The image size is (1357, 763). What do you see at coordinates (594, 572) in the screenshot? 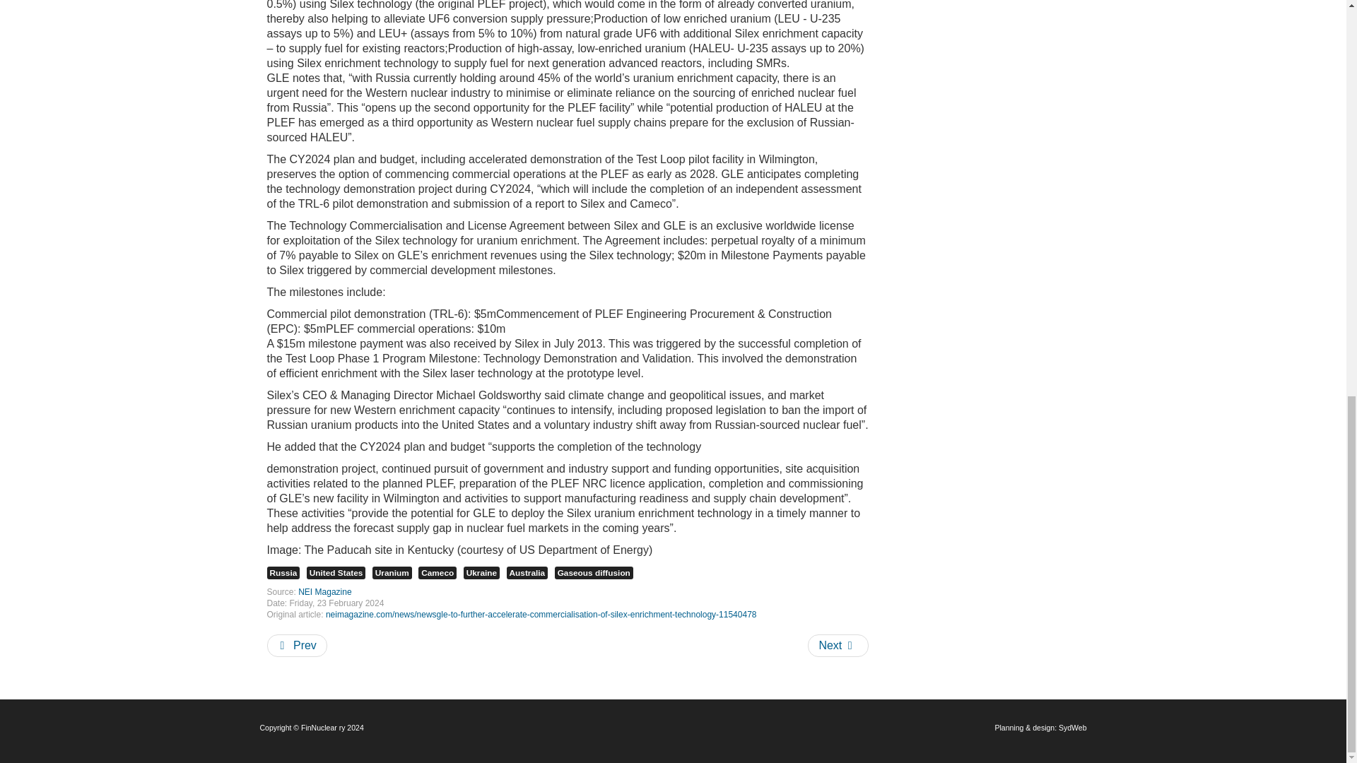
I see `Gaseous diffusion` at bounding box center [594, 572].